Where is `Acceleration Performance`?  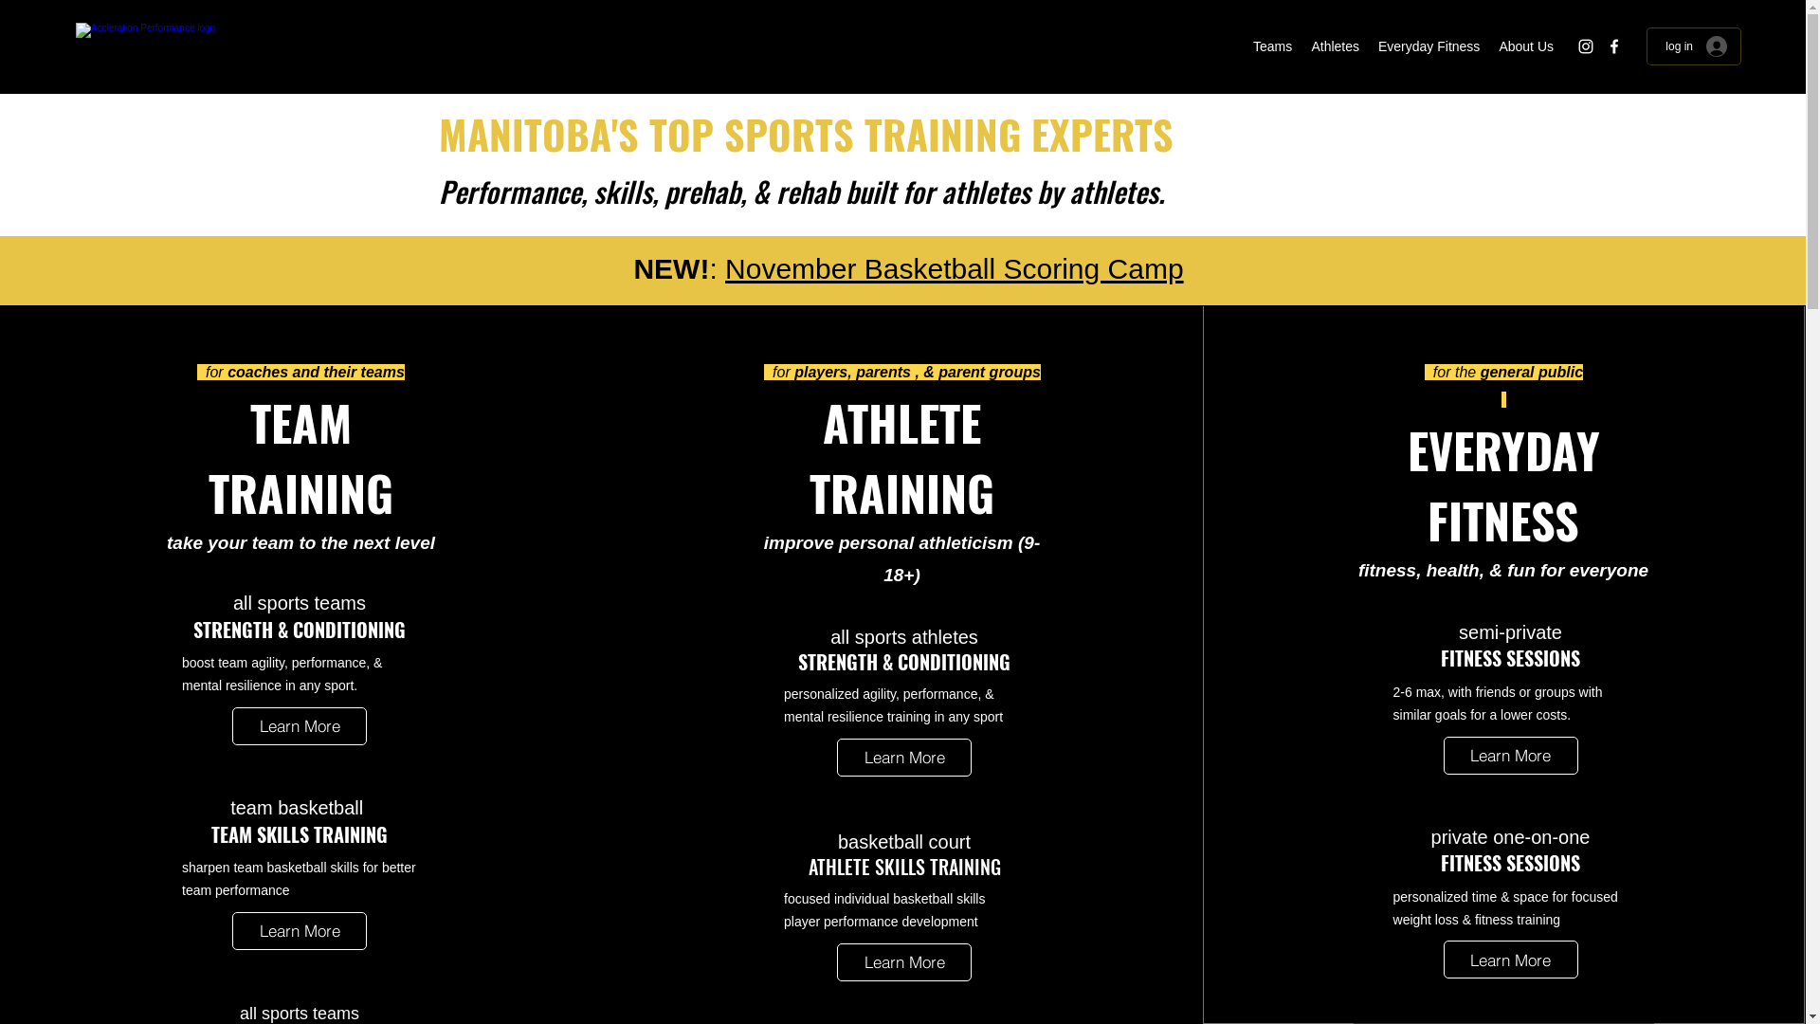 Acceleration Performance is located at coordinates (221, 49).